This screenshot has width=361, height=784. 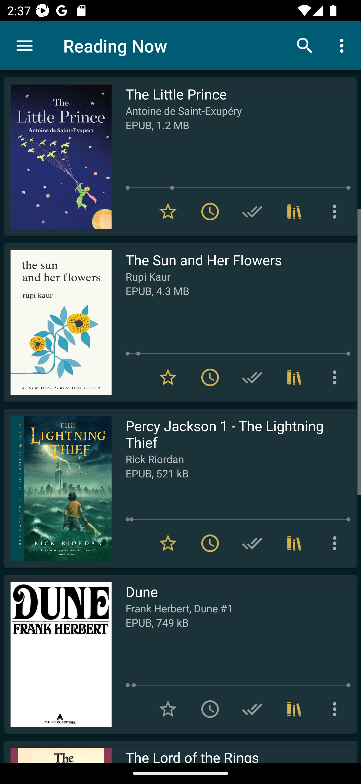 What do you see at coordinates (294, 377) in the screenshot?
I see `Collections (1)` at bounding box center [294, 377].